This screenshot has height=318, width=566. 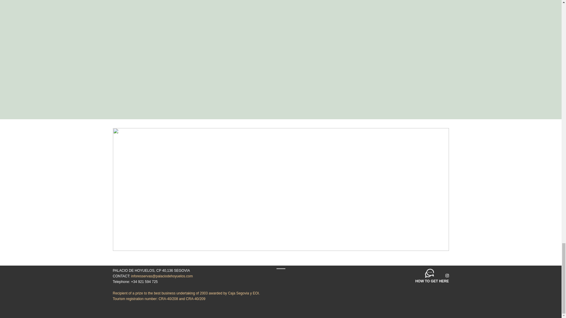 I want to click on Caja Segovia, so click(x=238, y=293).